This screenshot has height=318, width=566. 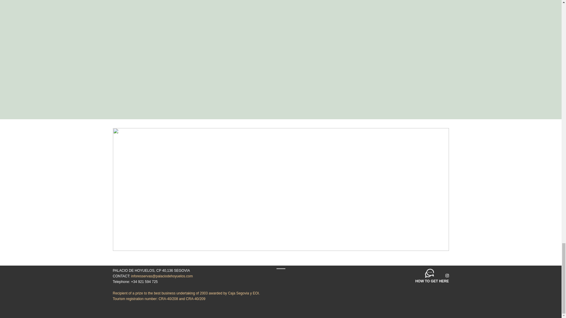 I want to click on Caja Segovia, so click(x=238, y=293).